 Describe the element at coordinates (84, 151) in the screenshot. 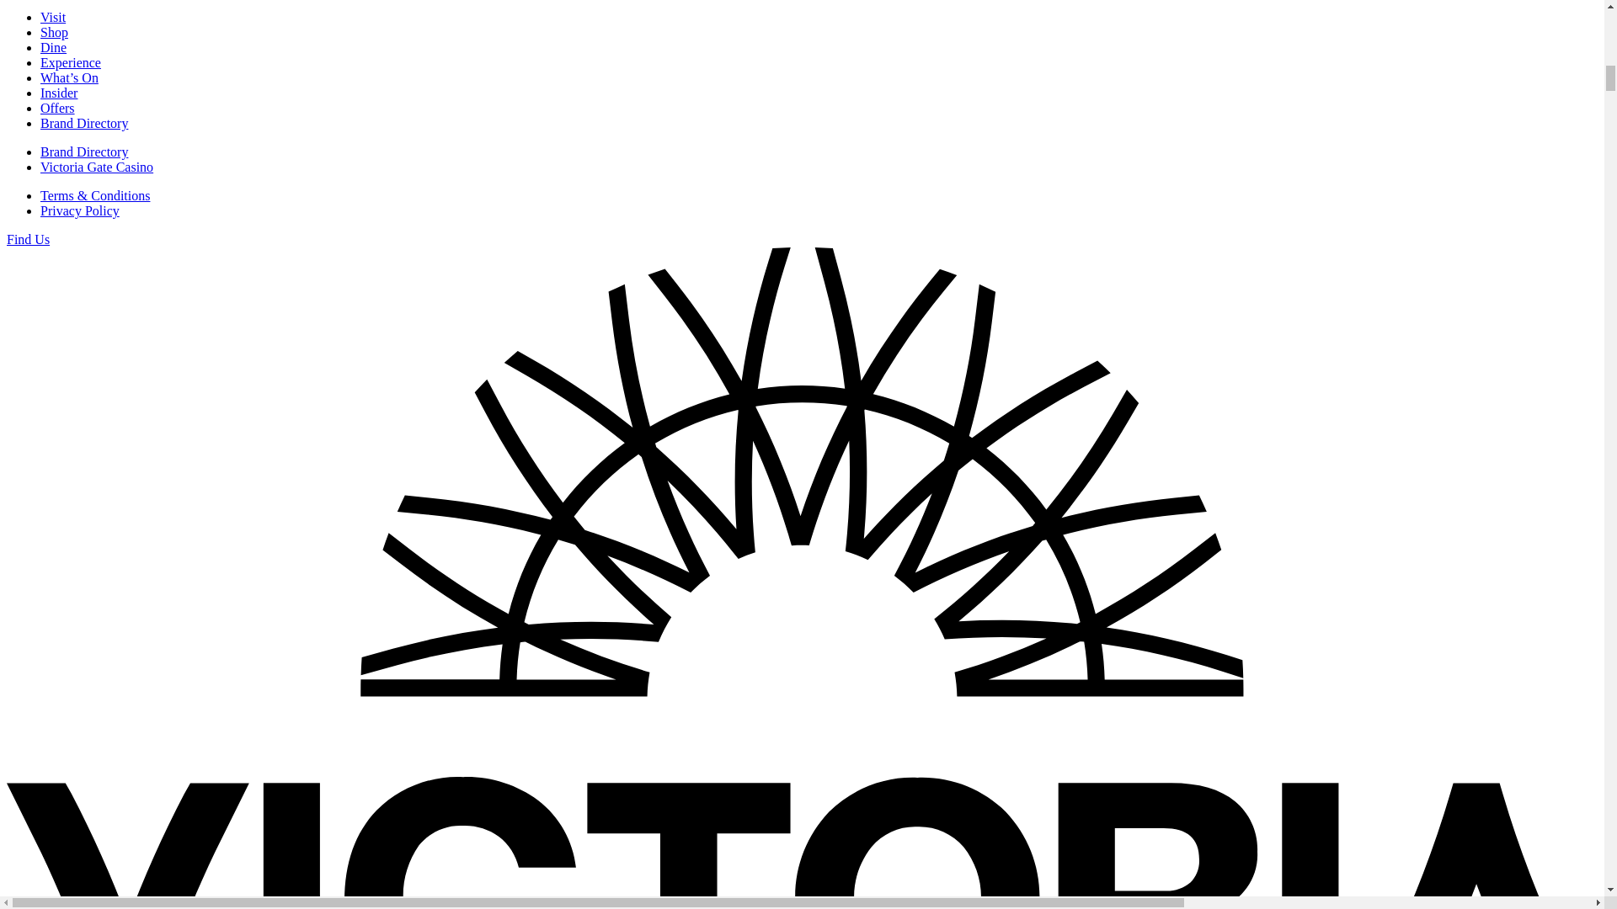

I see `Brand Directory` at that location.